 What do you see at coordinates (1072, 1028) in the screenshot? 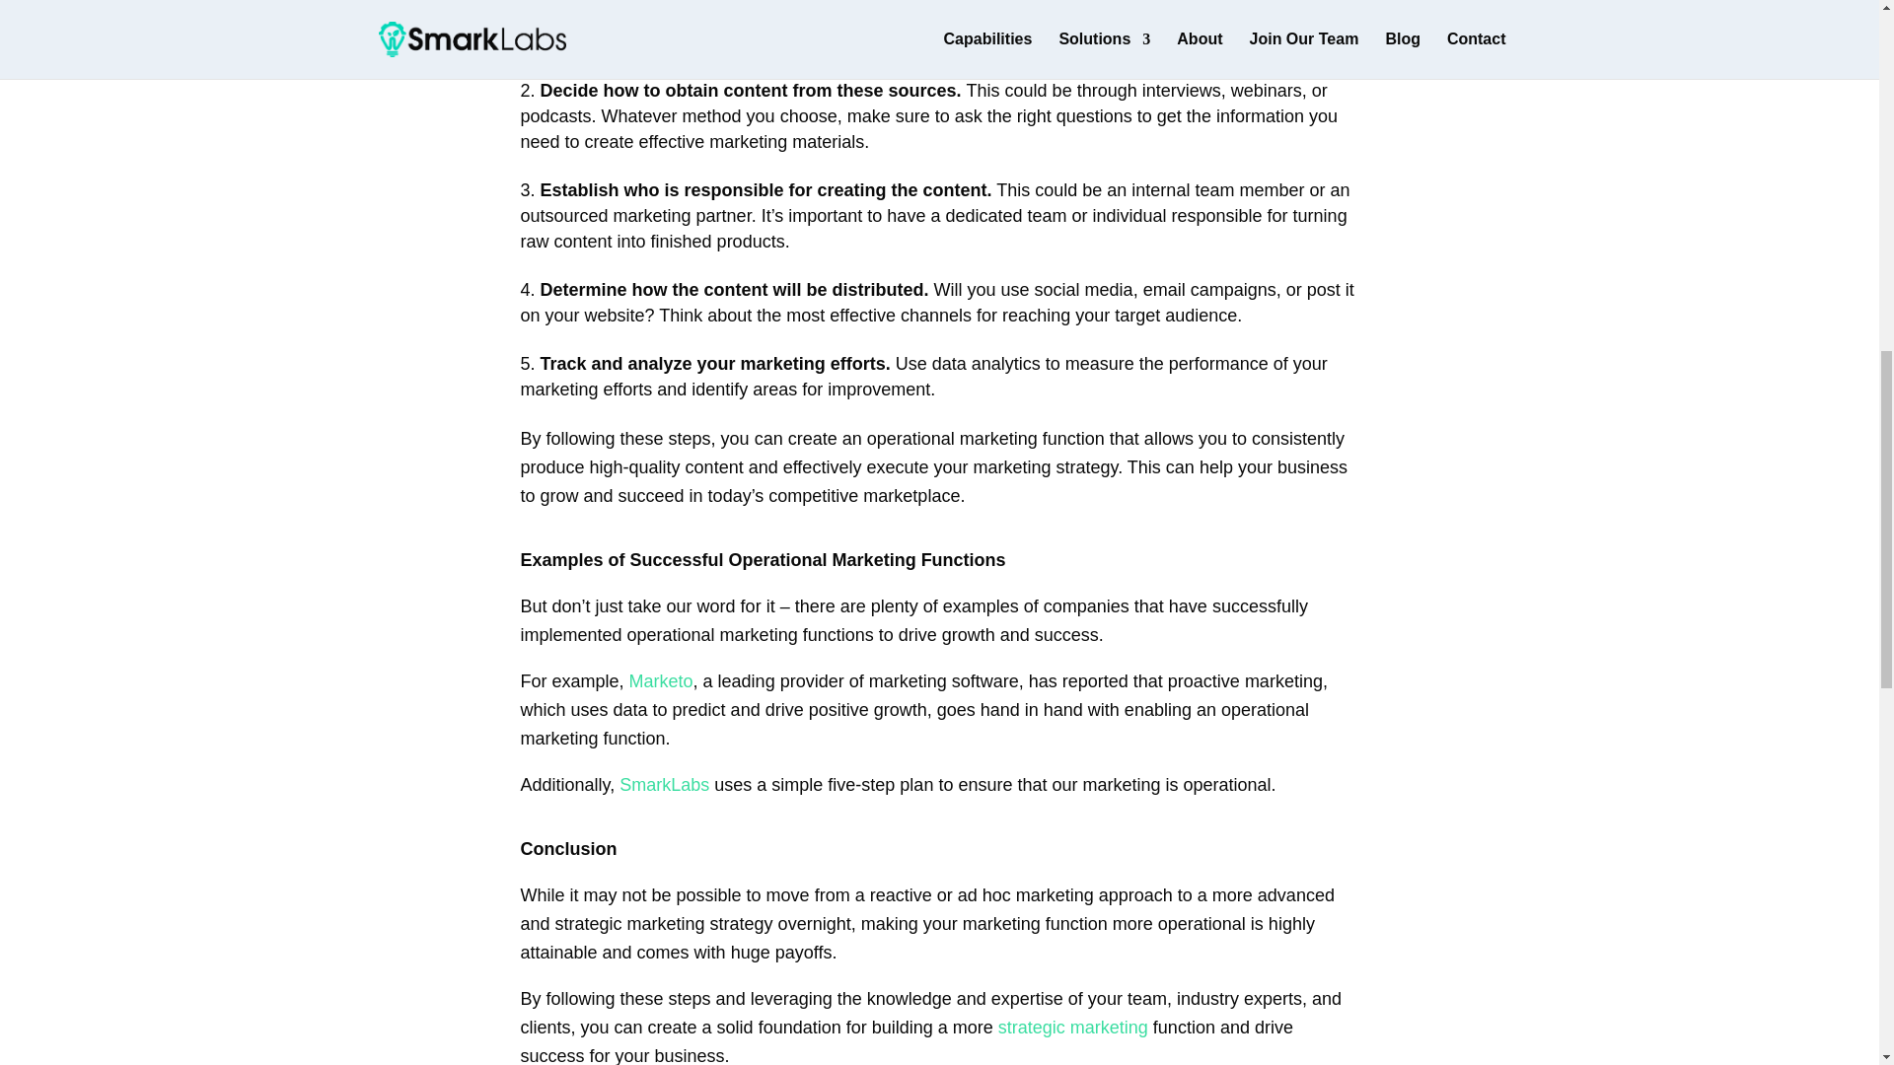
I see `strategic marketing` at bounding box center [1072, 1028].